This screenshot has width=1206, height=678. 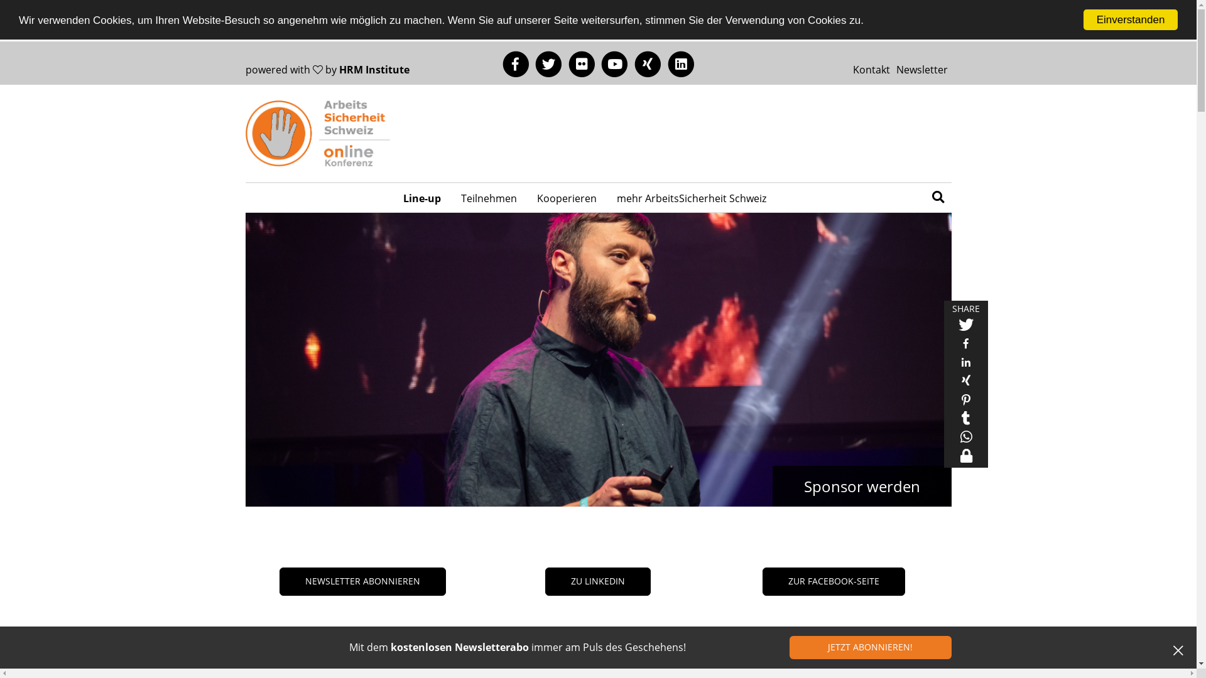 What do you see at coordinates (692, 198) in the screenshot?
I see `mehr ArbeitsSicherheit Schweiz` at bounding box center [692, 198].